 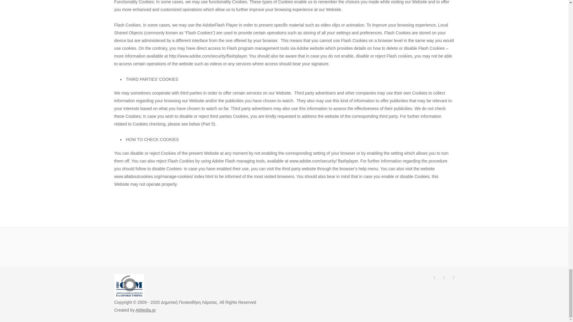 I want to click on International Council of Museums, so click(x=129, y=286).